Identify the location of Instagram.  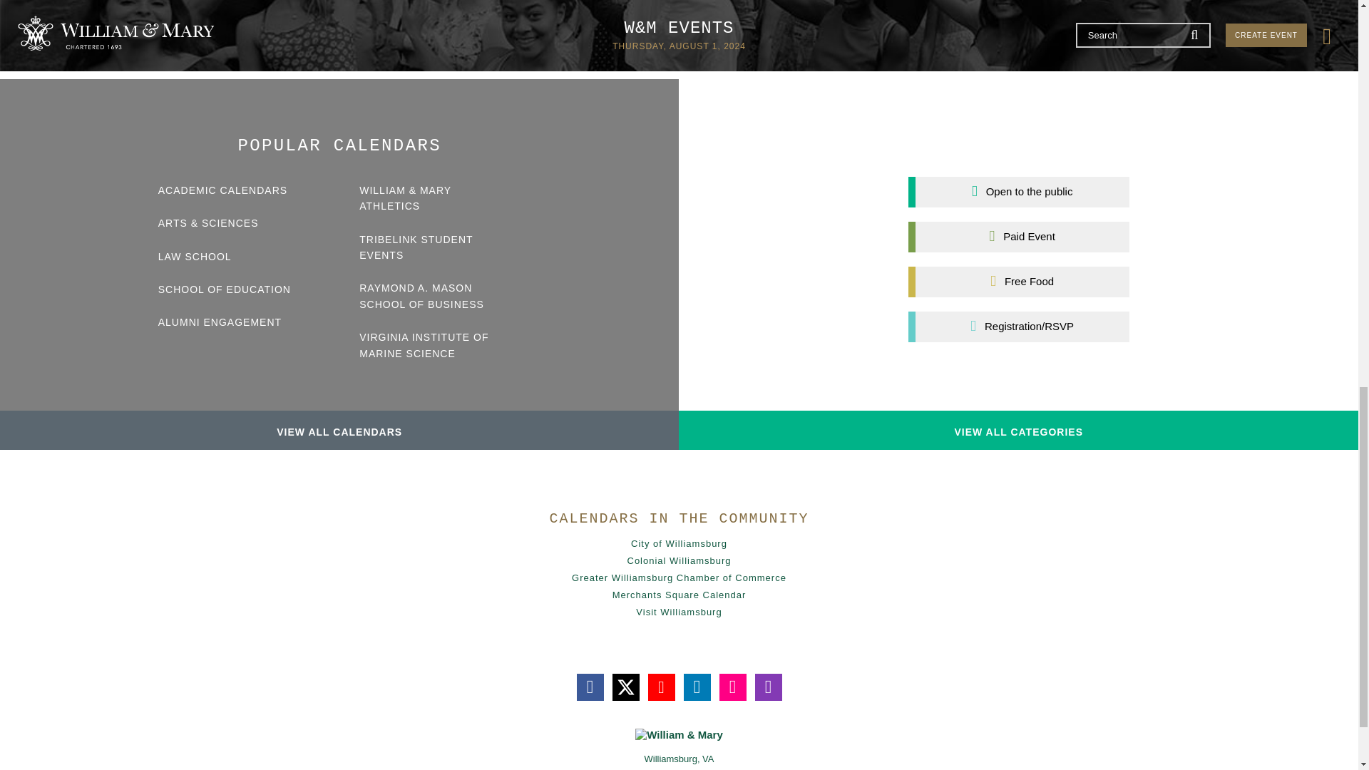
(767, 687).